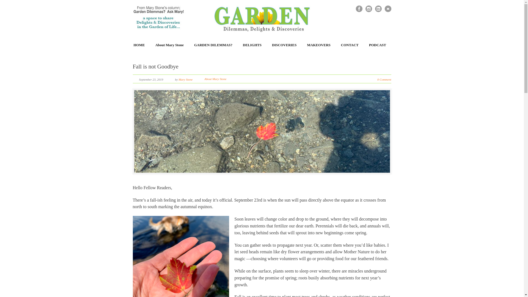 Image resolution: width=528 pixels, height=297 pixels. Describe the element at coordinates (169, 45) in the screenshot. I see `About Mary Stone` at that location.